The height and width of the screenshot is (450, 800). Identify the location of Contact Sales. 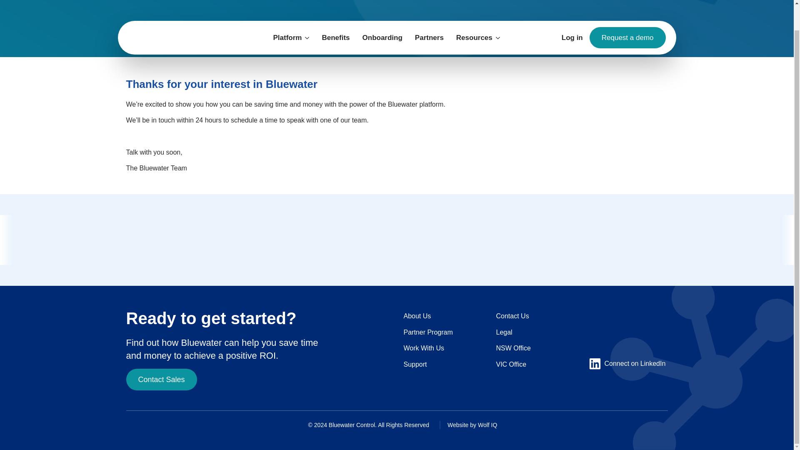
(161, 379).